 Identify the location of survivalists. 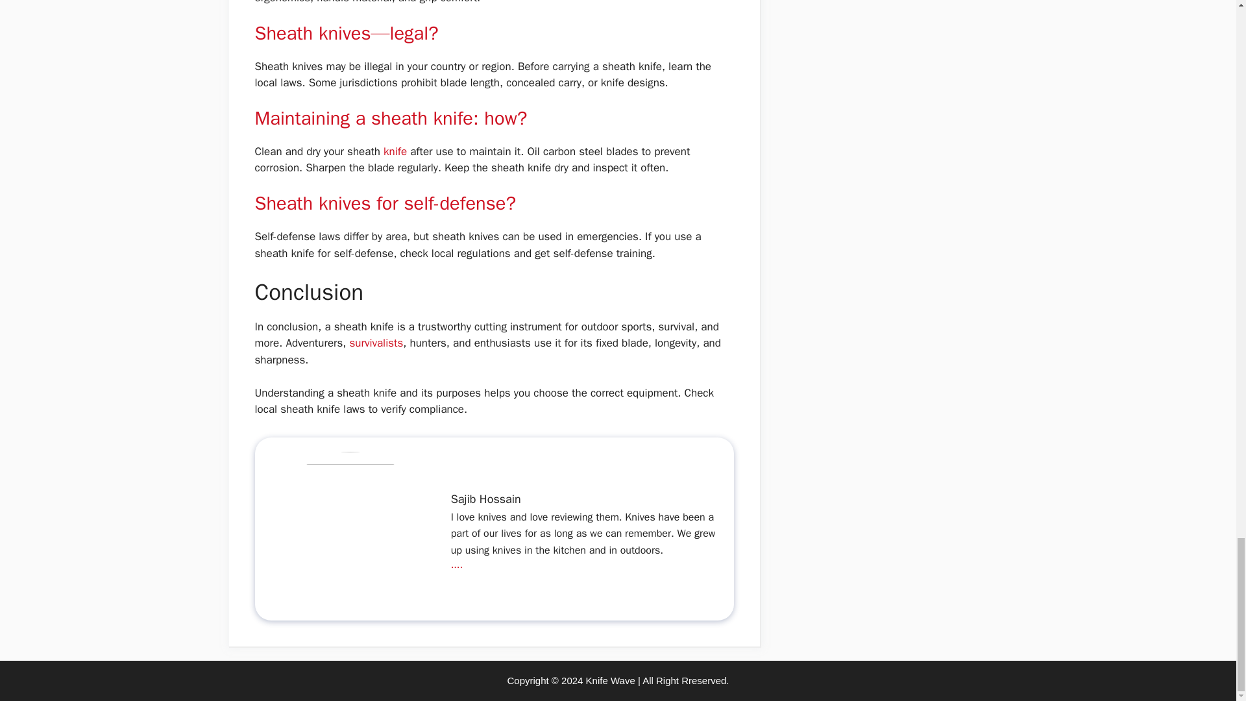
(375, 343).